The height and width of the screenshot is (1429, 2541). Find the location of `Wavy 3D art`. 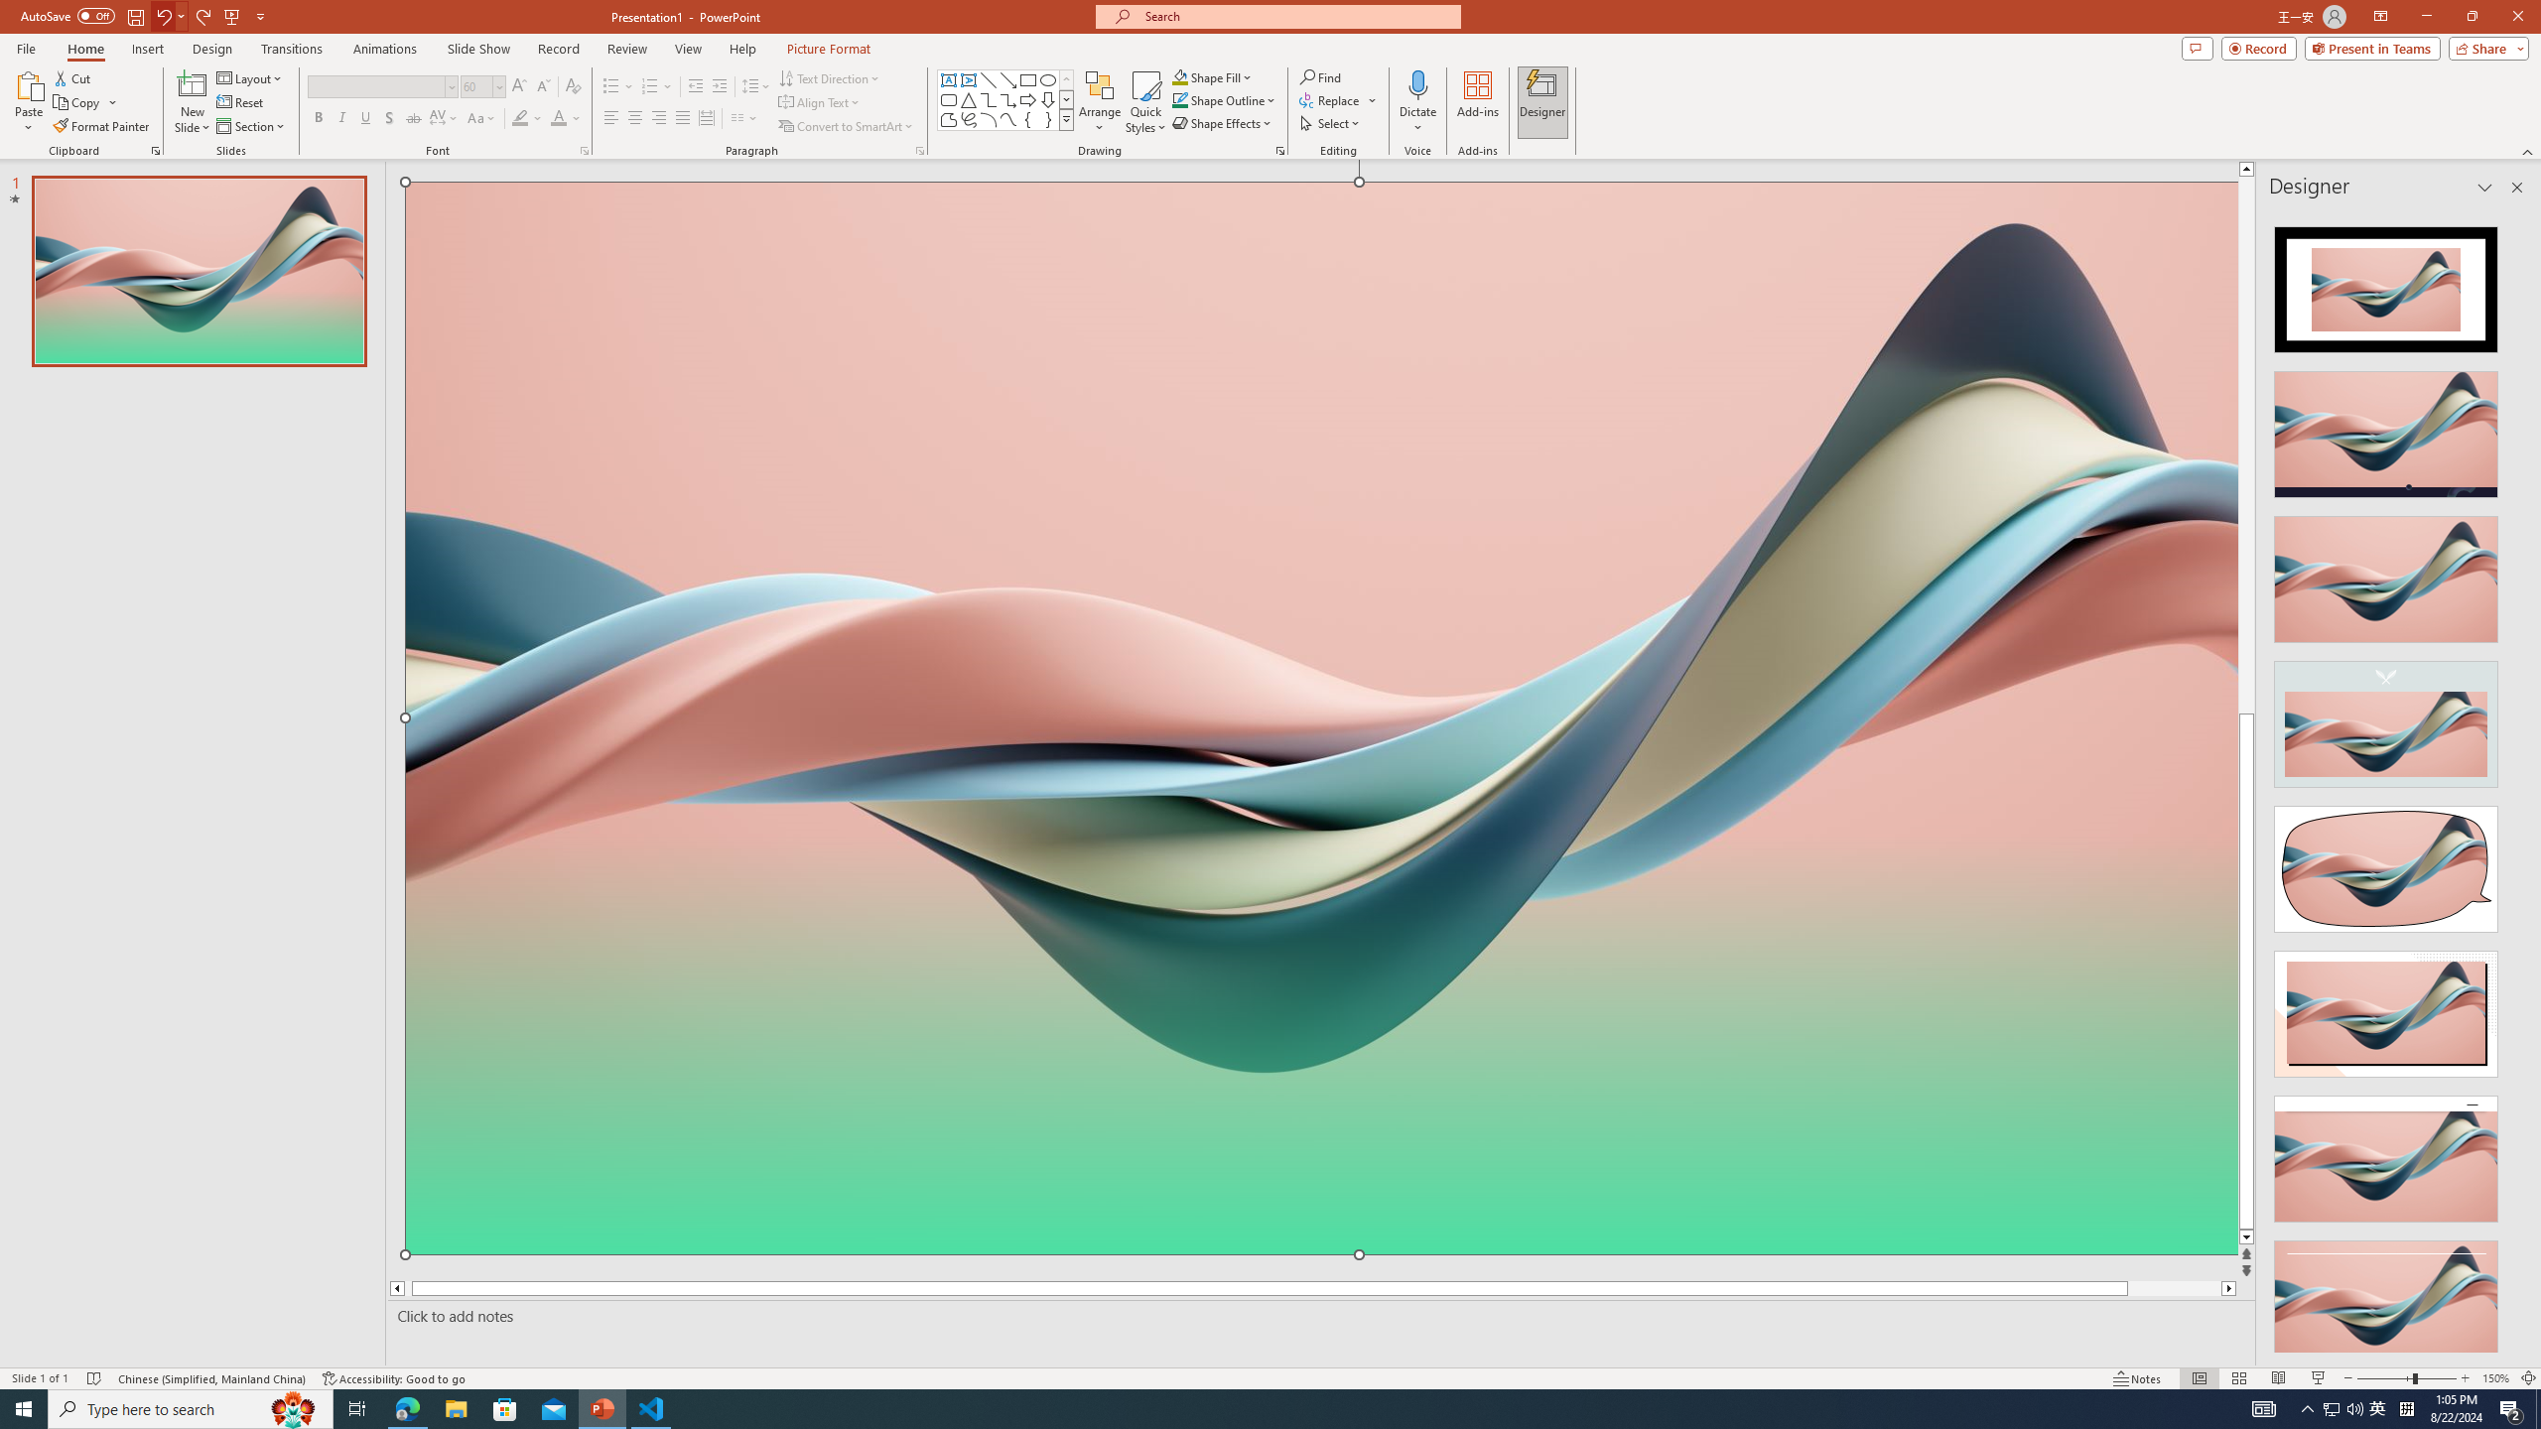

Wavy 3D art is located at coordinates (1322, 718).